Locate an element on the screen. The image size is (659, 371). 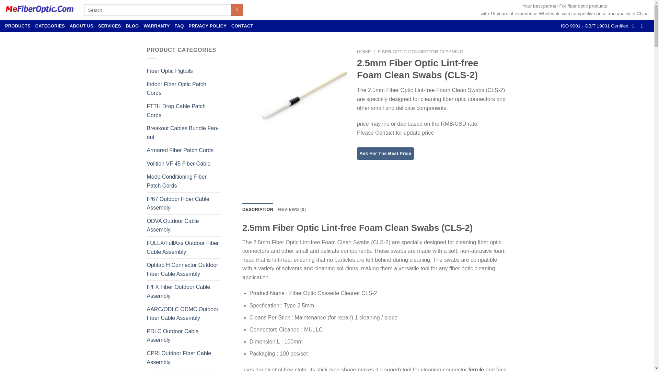
Ask For The Best Price is located at coordinates (385, 153).